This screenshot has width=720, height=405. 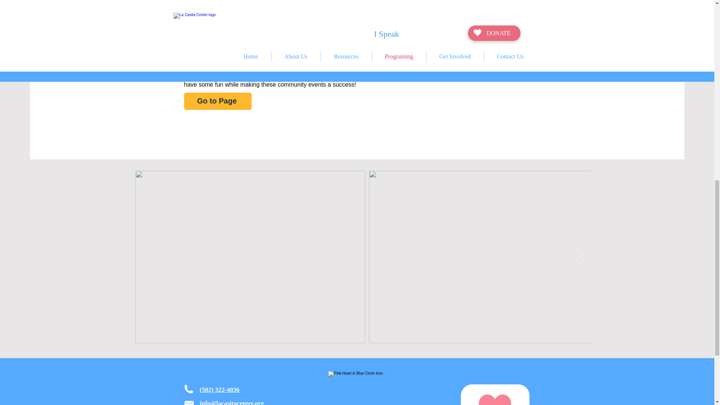 What do you see at coordinates (217, 100) in the screenshot?
I see `Go to Page` at bounding box center [217, 100].